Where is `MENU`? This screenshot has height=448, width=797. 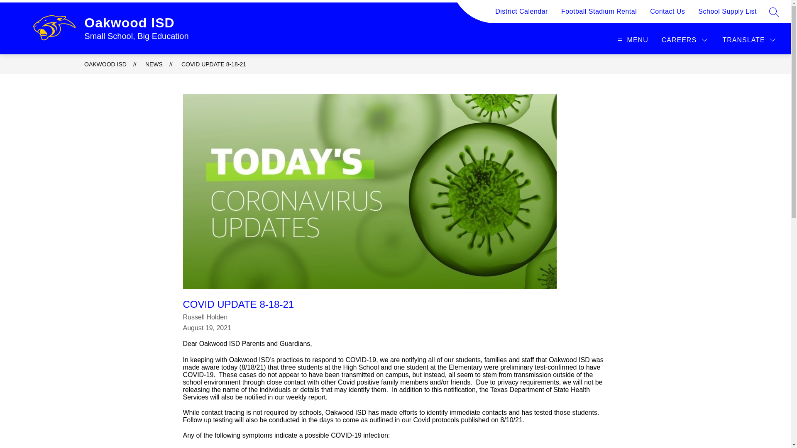 MENU is located at coordinates (631, 40).